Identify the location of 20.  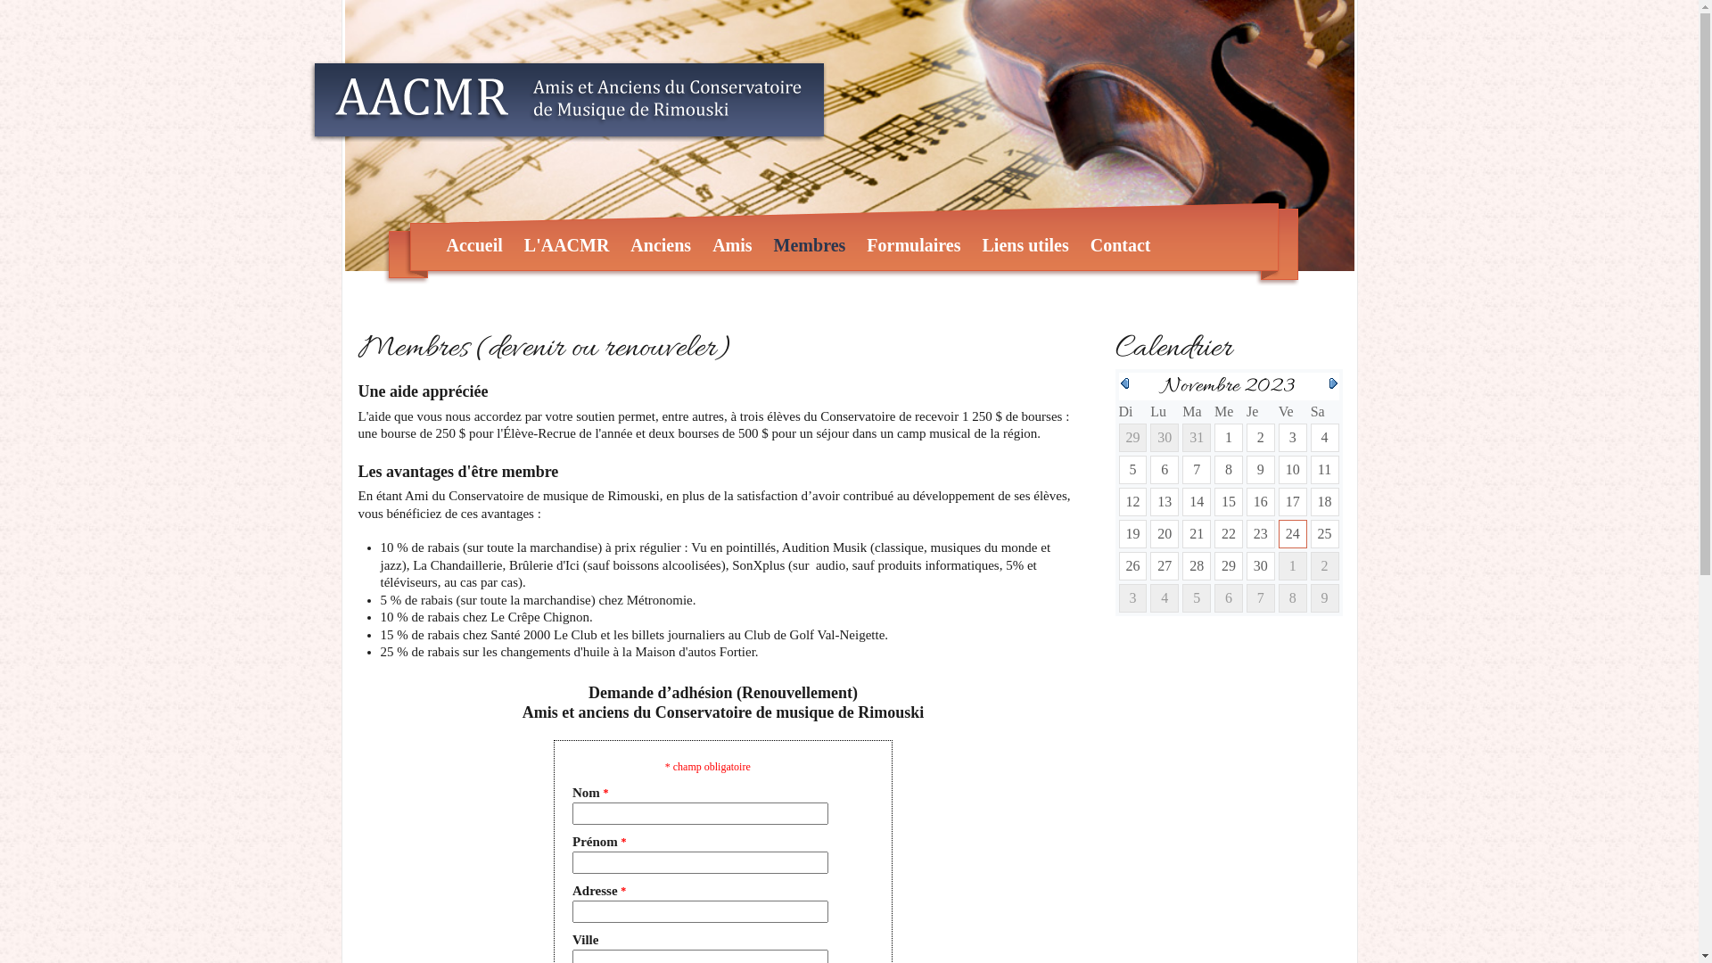
(1165, 533).